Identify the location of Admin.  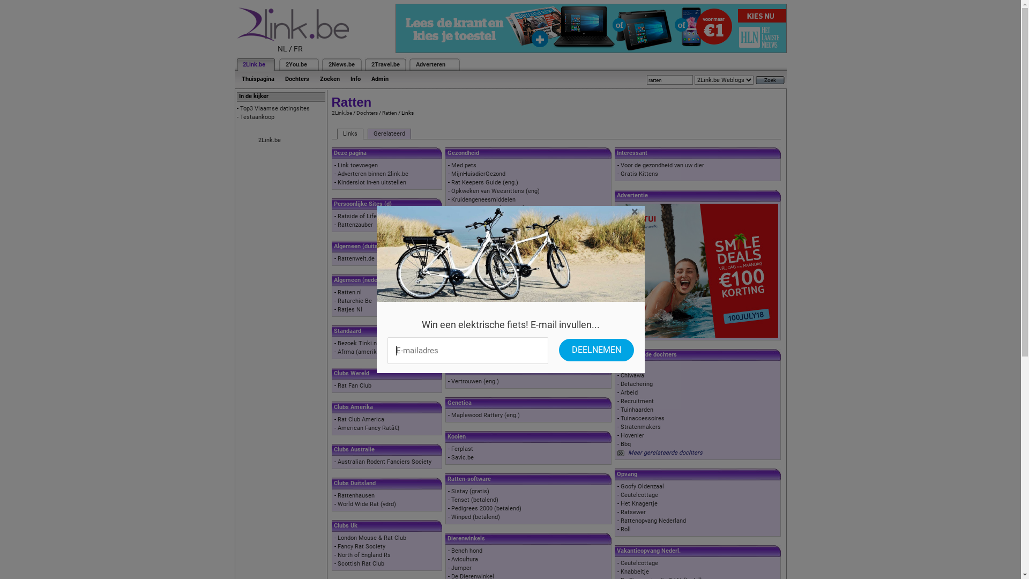
(379, 79).